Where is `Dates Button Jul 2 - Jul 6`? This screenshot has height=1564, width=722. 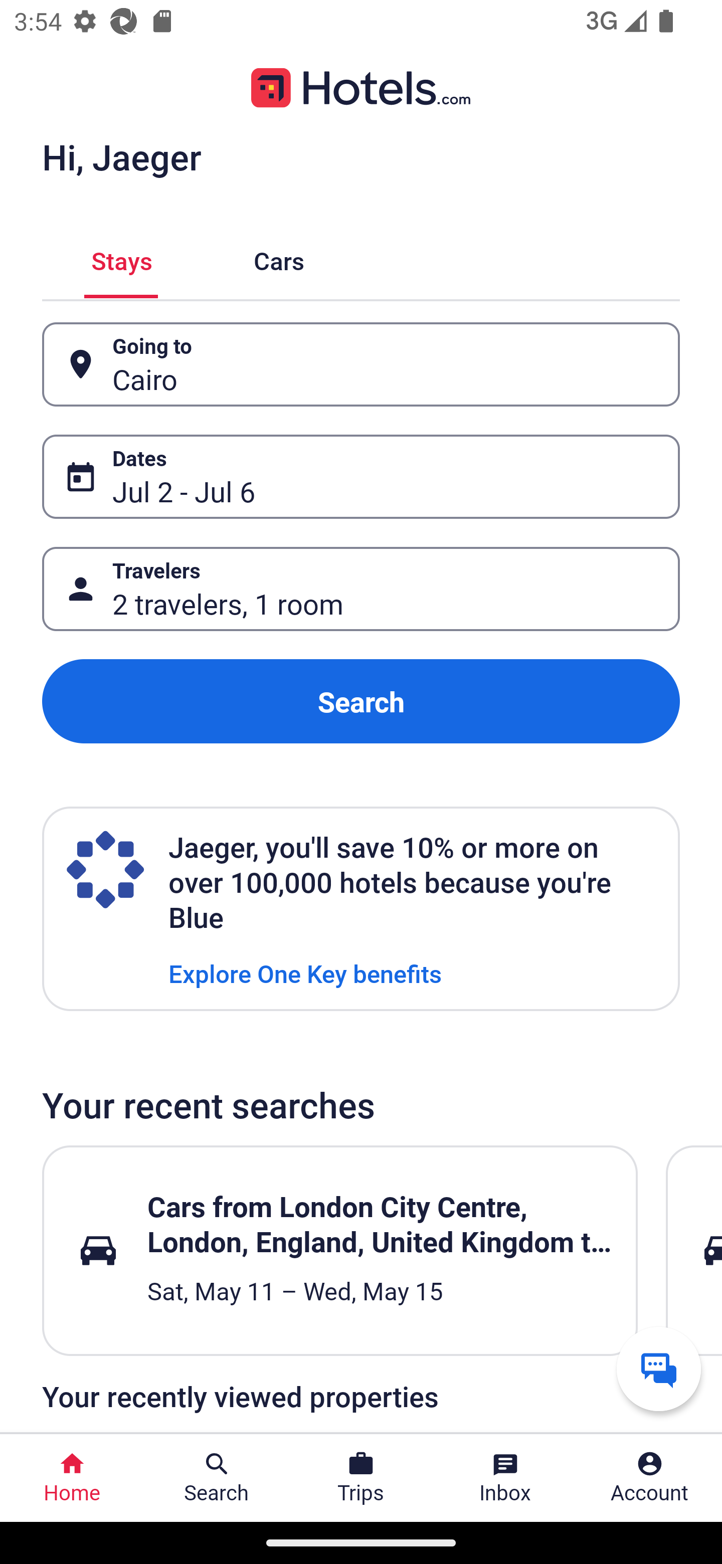 Dates Button Jul 2 - Jul 6 is located at coordinates (361, 477).